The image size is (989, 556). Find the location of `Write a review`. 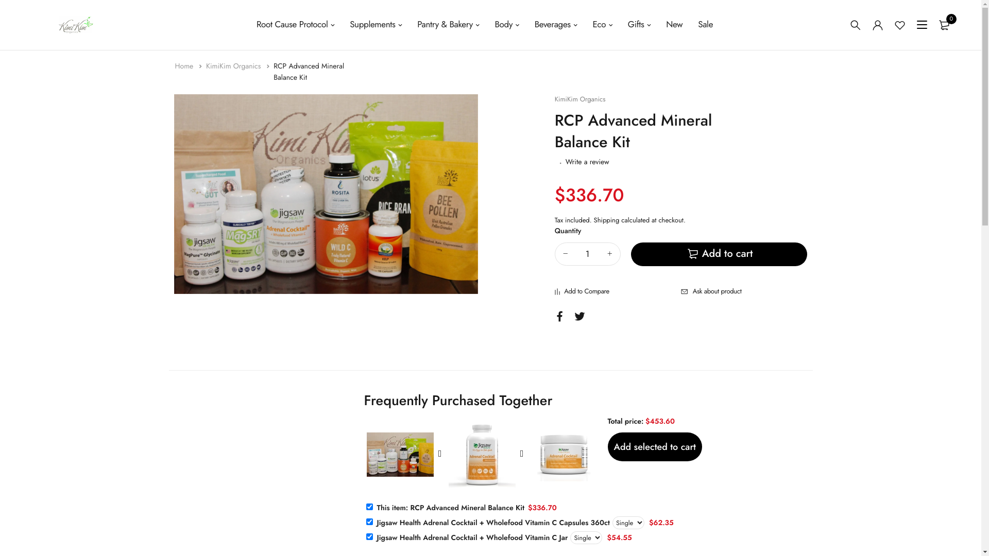

Write a review is located at coordinates (587, 162).